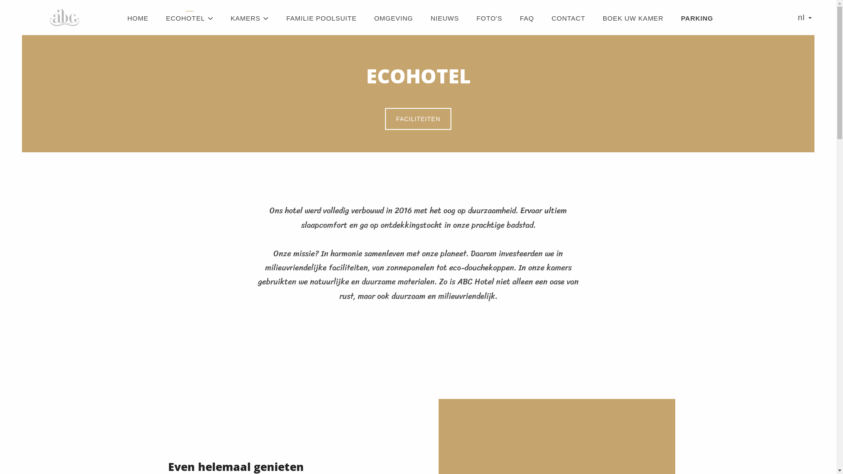 The image size is (843, 474). Describe the element at coordinates (249, 18) in the screenshot. I see `KAMERS` at that location.